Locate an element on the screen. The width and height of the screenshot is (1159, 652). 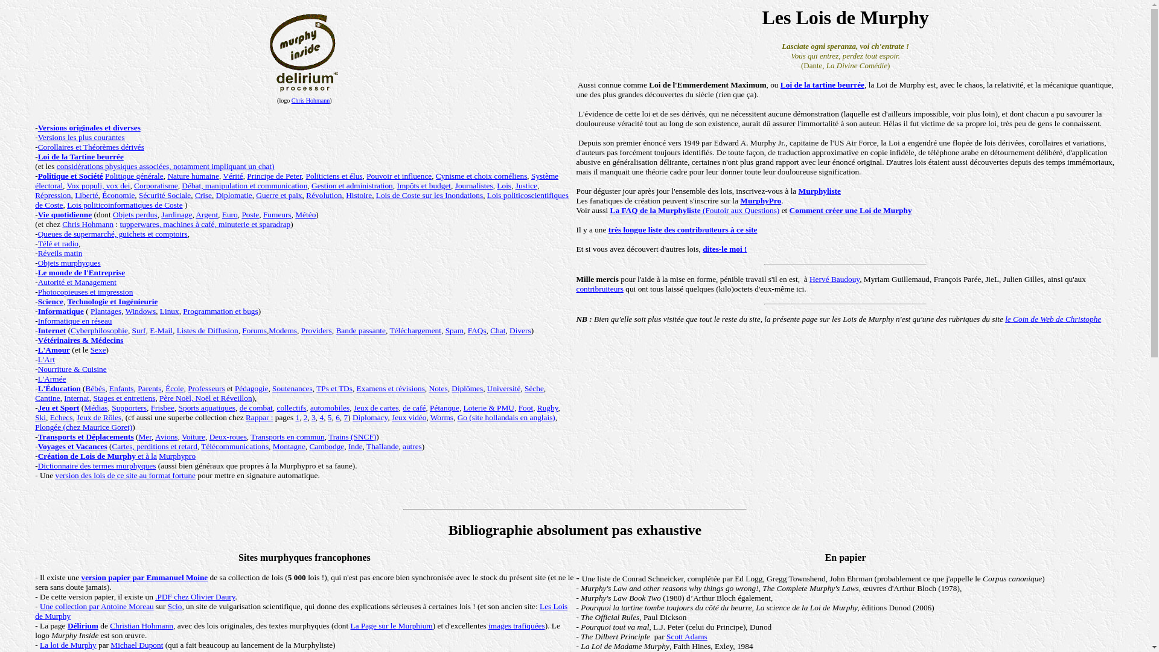
Nourriture & Cuisine is located at coordinates (72, 369).